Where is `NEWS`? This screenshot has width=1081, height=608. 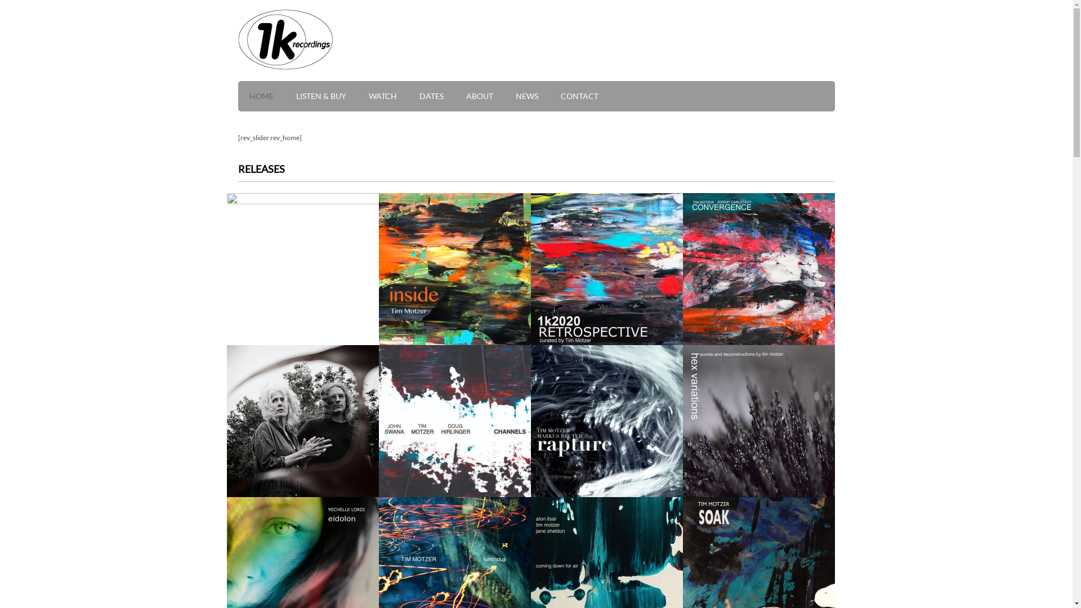
NEWS is located at coordinates (538, 102).